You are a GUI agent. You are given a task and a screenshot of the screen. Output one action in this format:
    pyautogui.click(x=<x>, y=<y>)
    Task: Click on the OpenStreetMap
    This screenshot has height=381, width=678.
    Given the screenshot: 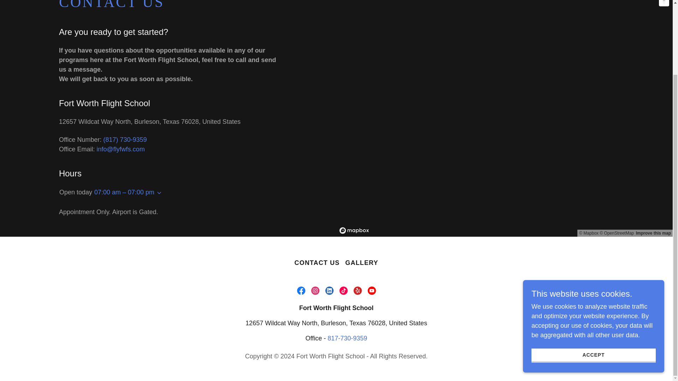 What is the action you would take?
    pyautogui.click(x=617, y=233)
    